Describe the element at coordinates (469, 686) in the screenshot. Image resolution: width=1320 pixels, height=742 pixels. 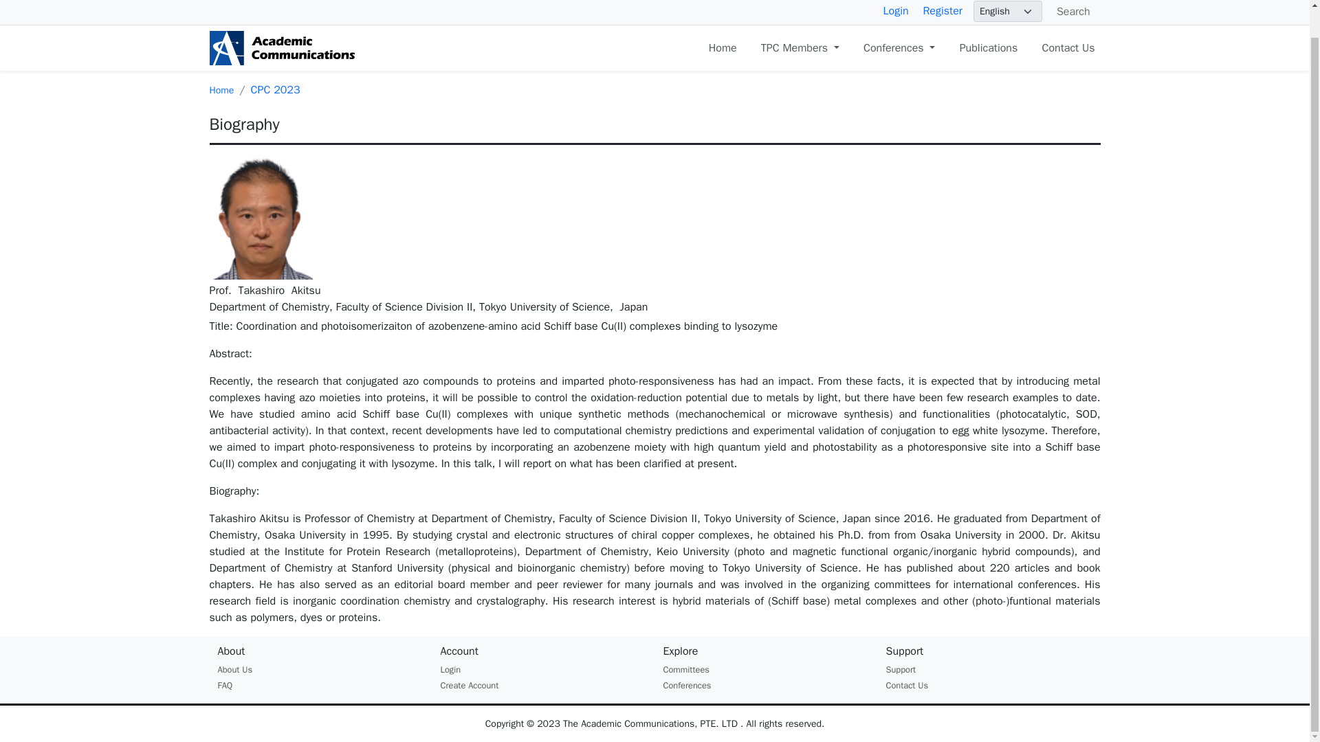
I see `Create Account` at that location.